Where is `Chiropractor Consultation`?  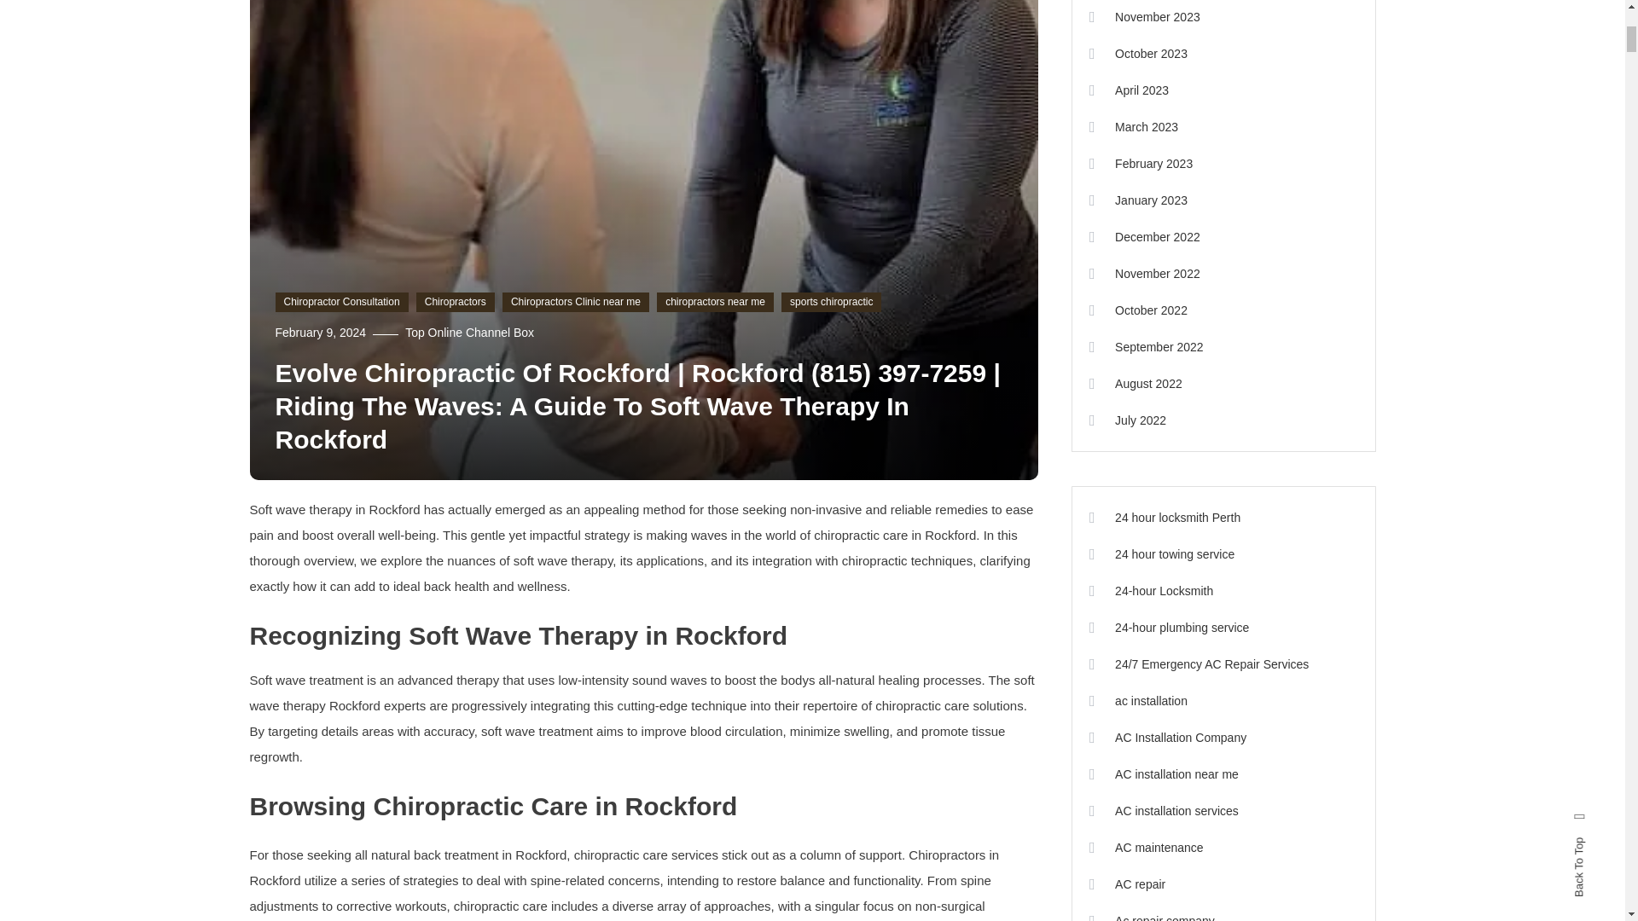 Chiropractor Consultation is located at coordinates (341, 303).